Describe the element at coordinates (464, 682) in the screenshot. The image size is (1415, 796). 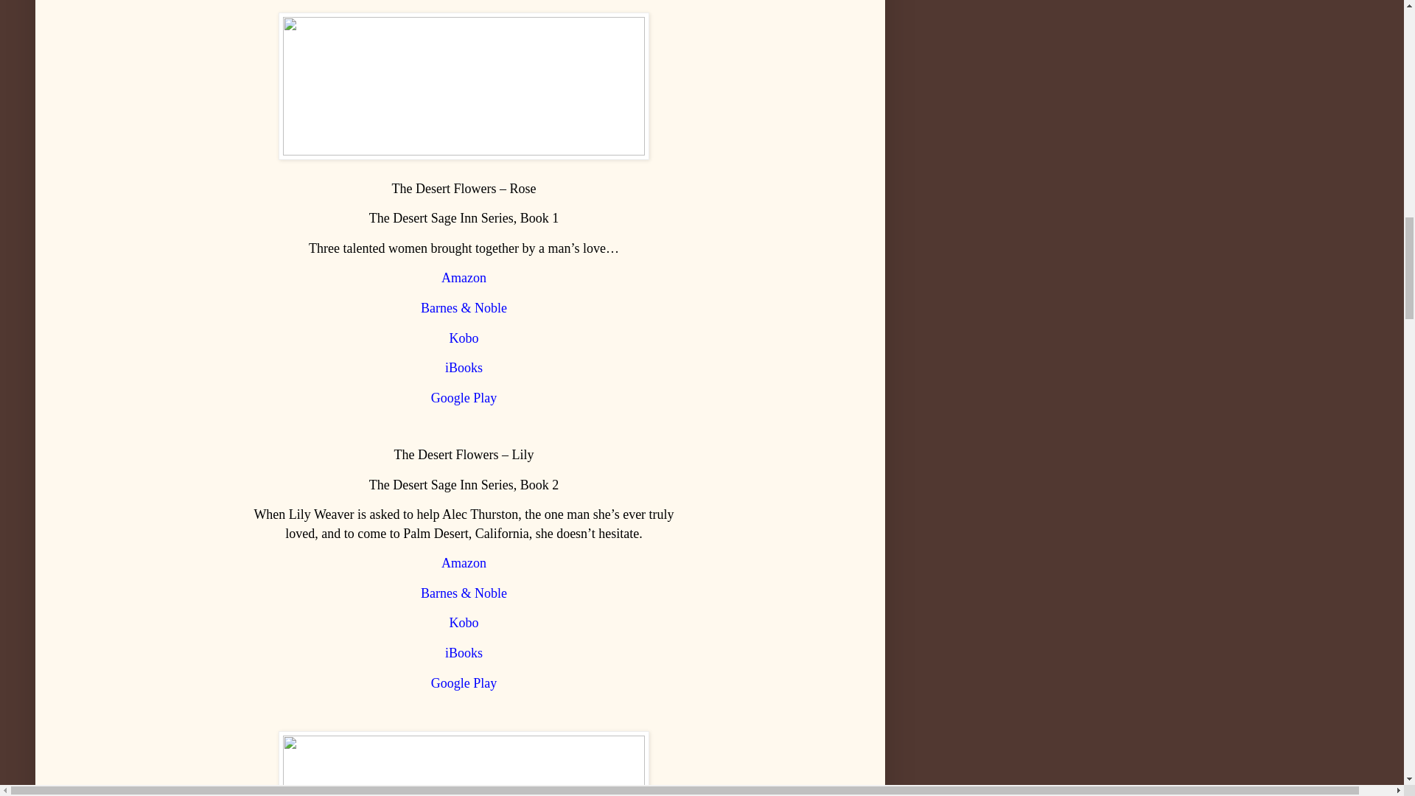
I see `Google Play` at that location.